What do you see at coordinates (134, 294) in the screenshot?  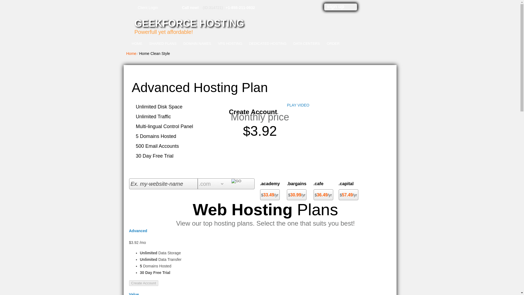 I see `Value` at bounding box center [134, 294].